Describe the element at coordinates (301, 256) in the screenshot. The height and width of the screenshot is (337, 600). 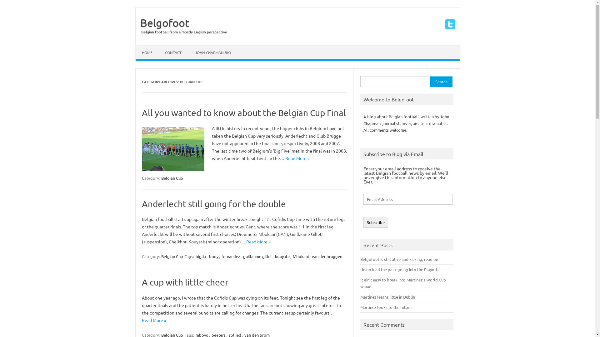
I see `Mbokani` at that location.